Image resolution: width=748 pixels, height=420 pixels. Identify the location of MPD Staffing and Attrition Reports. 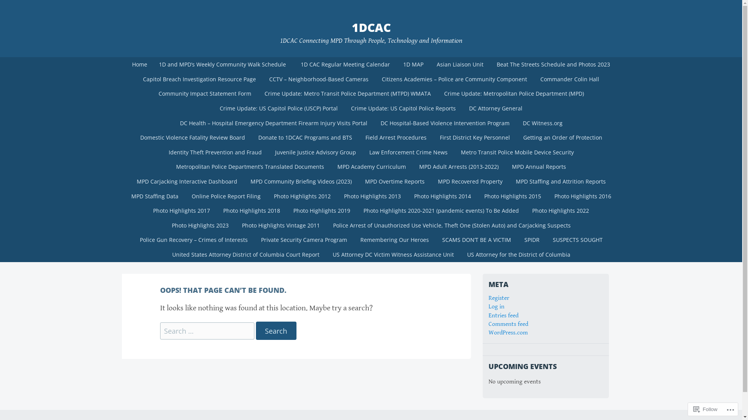
(560, 182).